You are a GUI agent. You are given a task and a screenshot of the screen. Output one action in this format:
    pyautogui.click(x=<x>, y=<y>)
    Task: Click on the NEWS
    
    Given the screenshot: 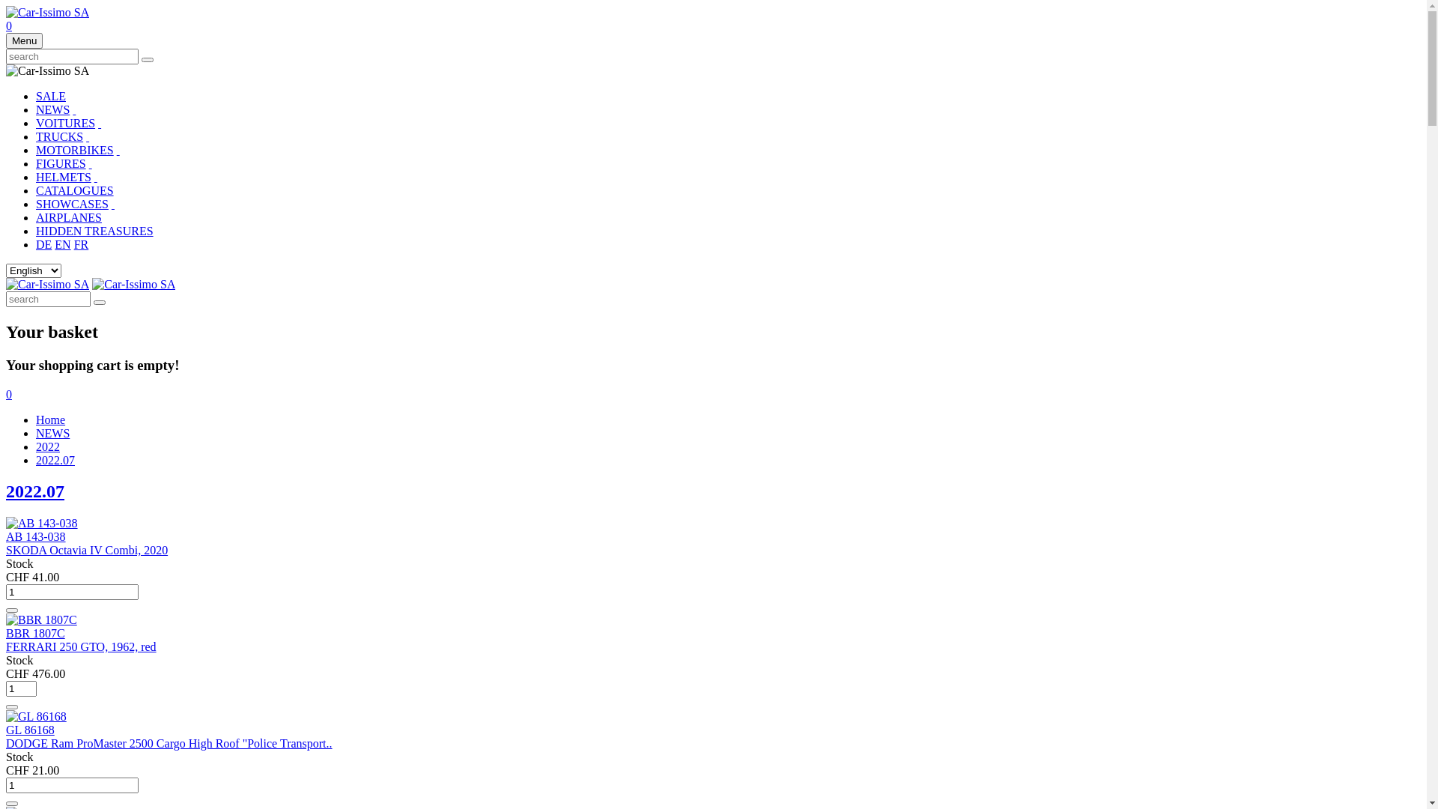 What is the action you would take?
    pyautogui.click(x=52, y=109)
    